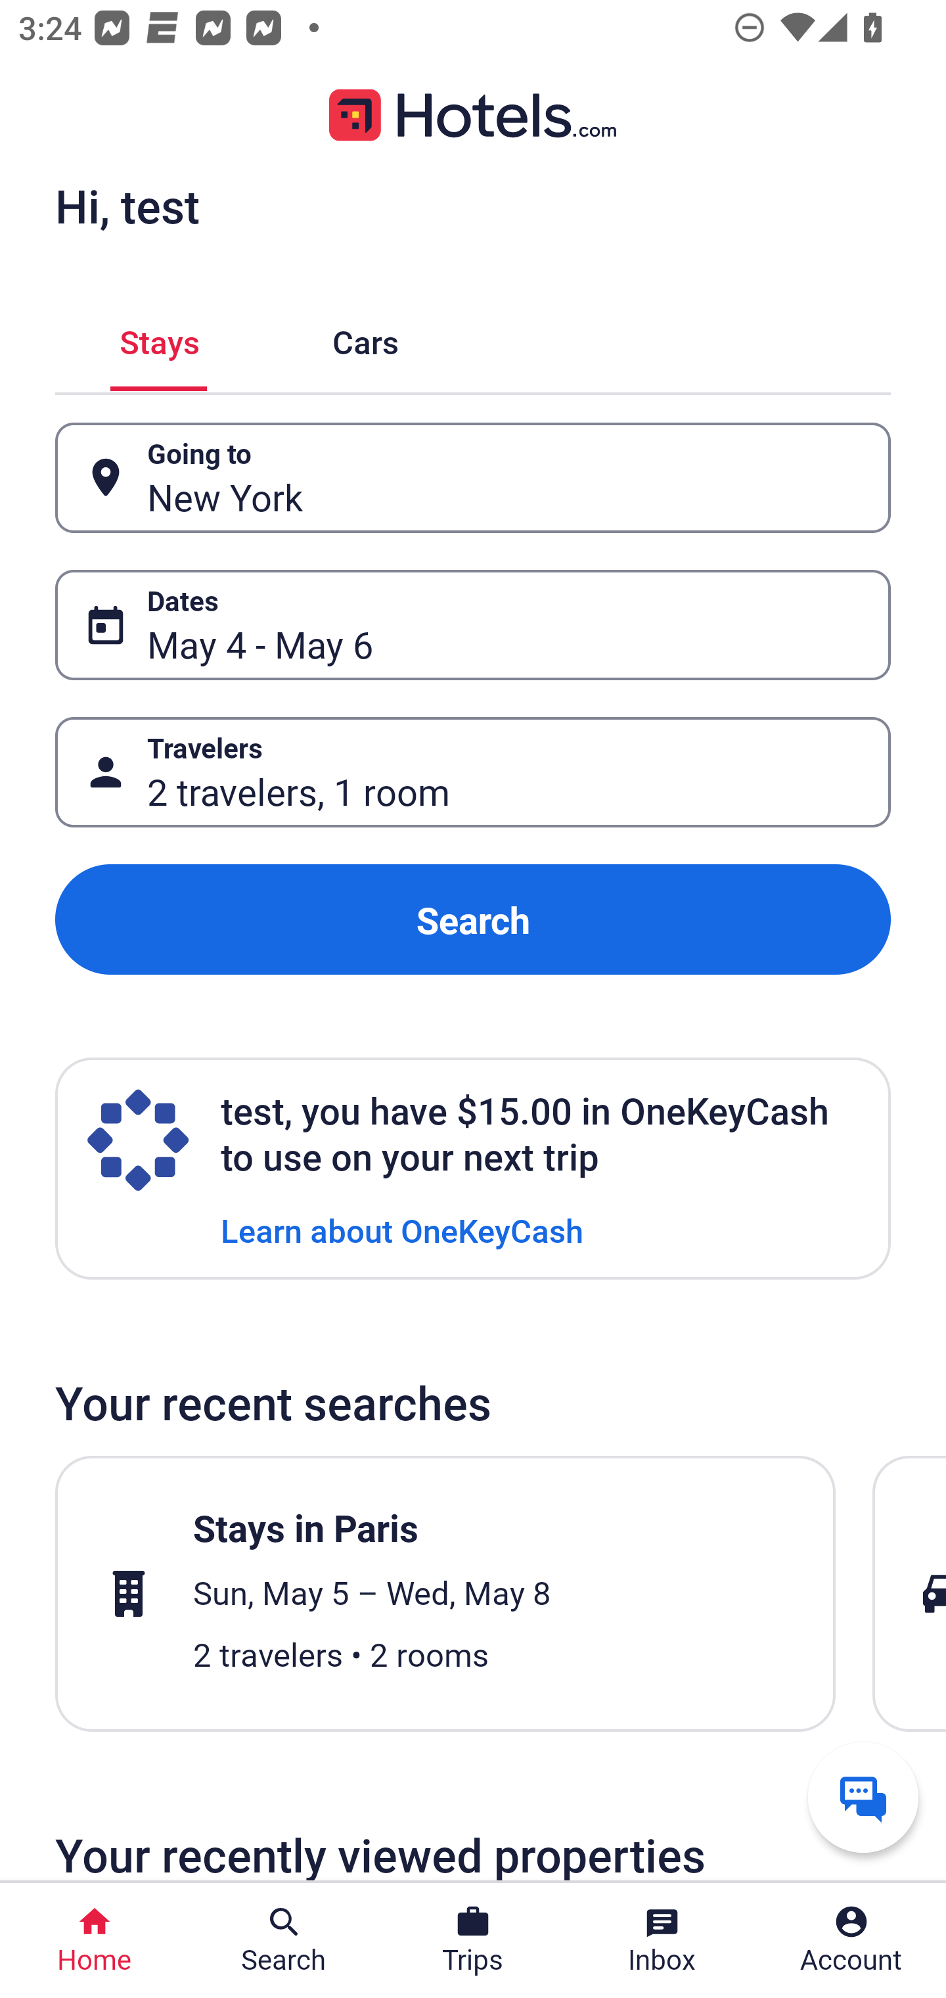  What do you see at coordinates (863, 1797) in the screenshot?
I see `Get help from a virtual agent` at bounding box center [863, 1797].